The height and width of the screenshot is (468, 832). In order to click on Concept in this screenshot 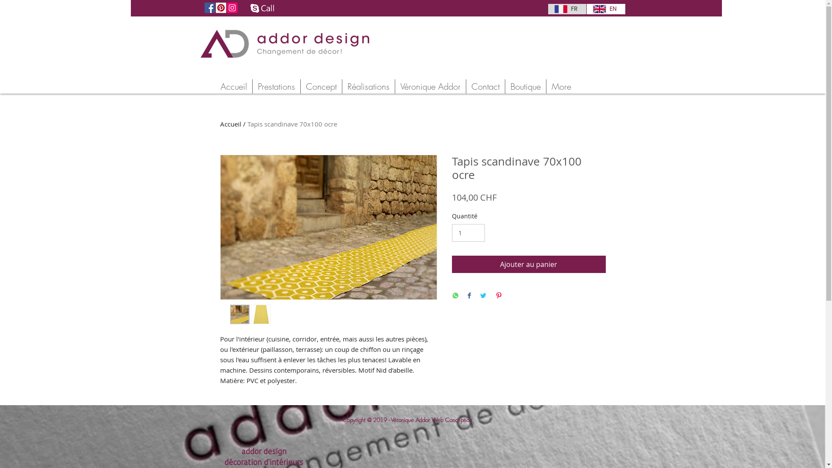, I will do `click(322, 87)`.